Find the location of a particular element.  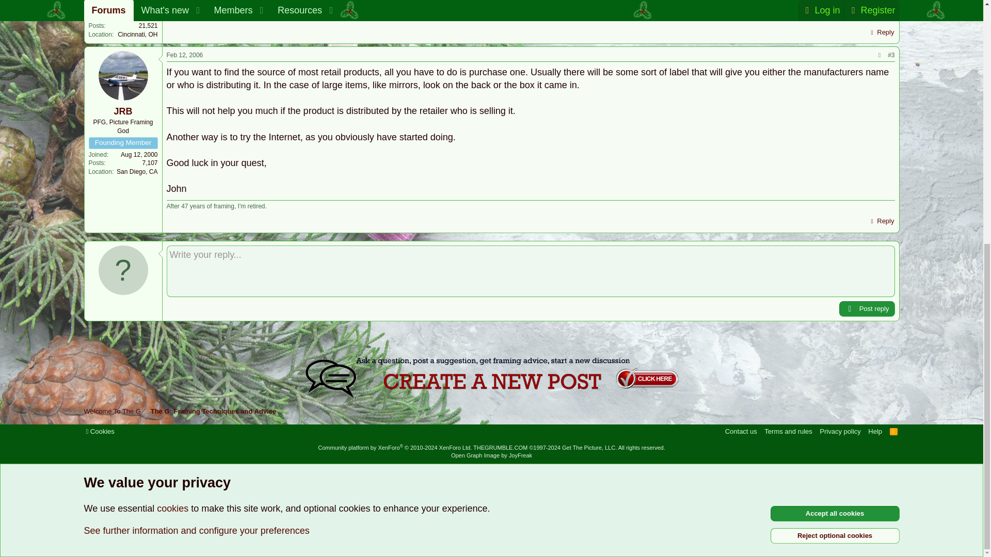

Feb 12, 2006 at 1:14 PM is located at coordinates (185, 55).